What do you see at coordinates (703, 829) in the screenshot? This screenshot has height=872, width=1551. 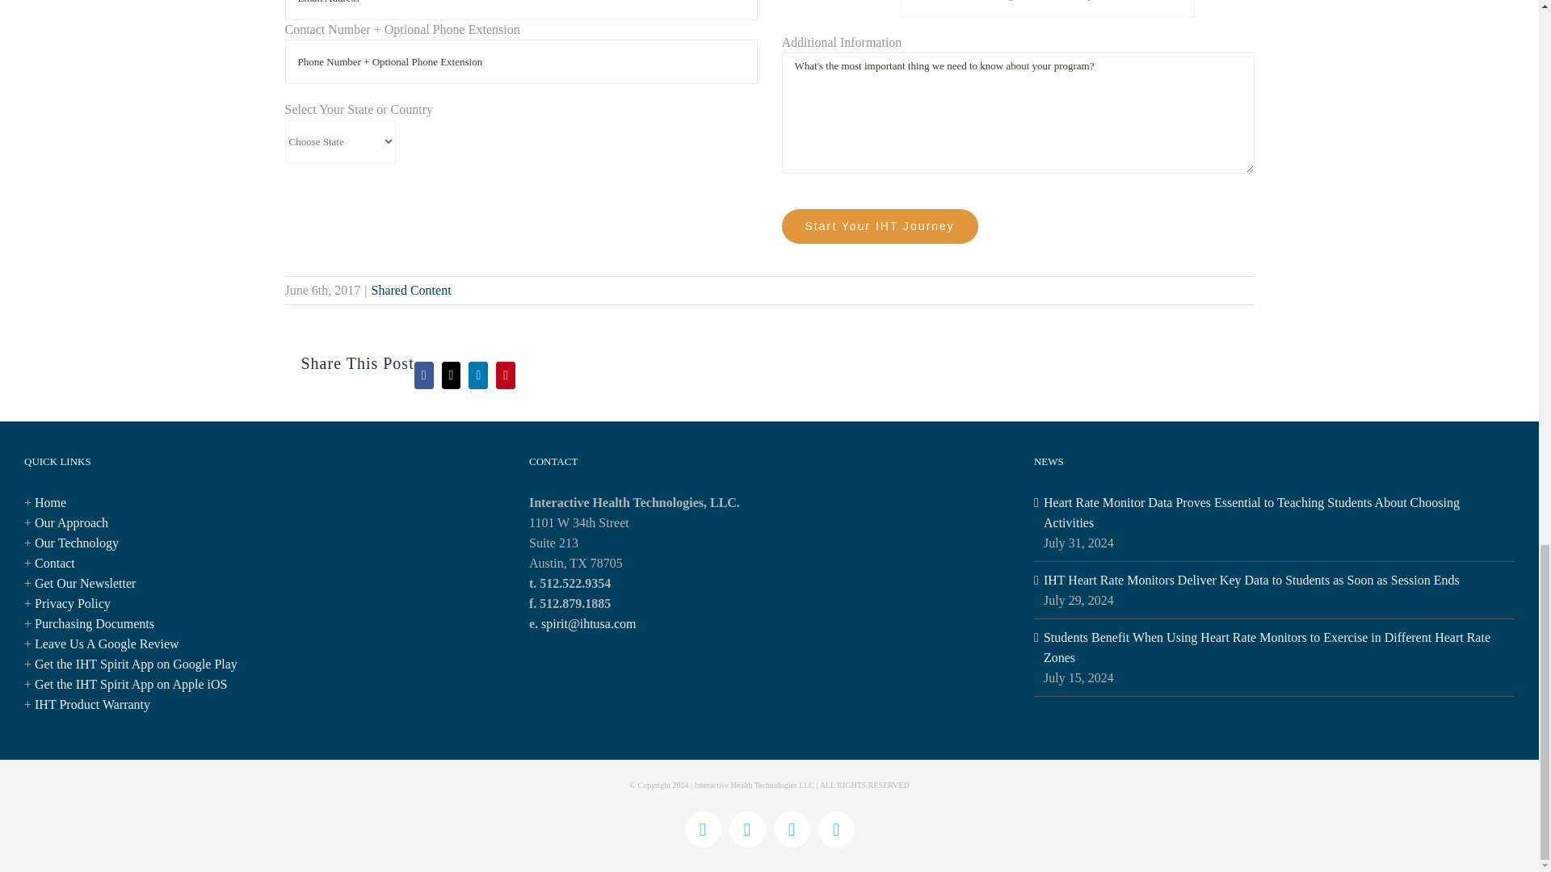 I see `Facebook` at bounding box center [703, 829].